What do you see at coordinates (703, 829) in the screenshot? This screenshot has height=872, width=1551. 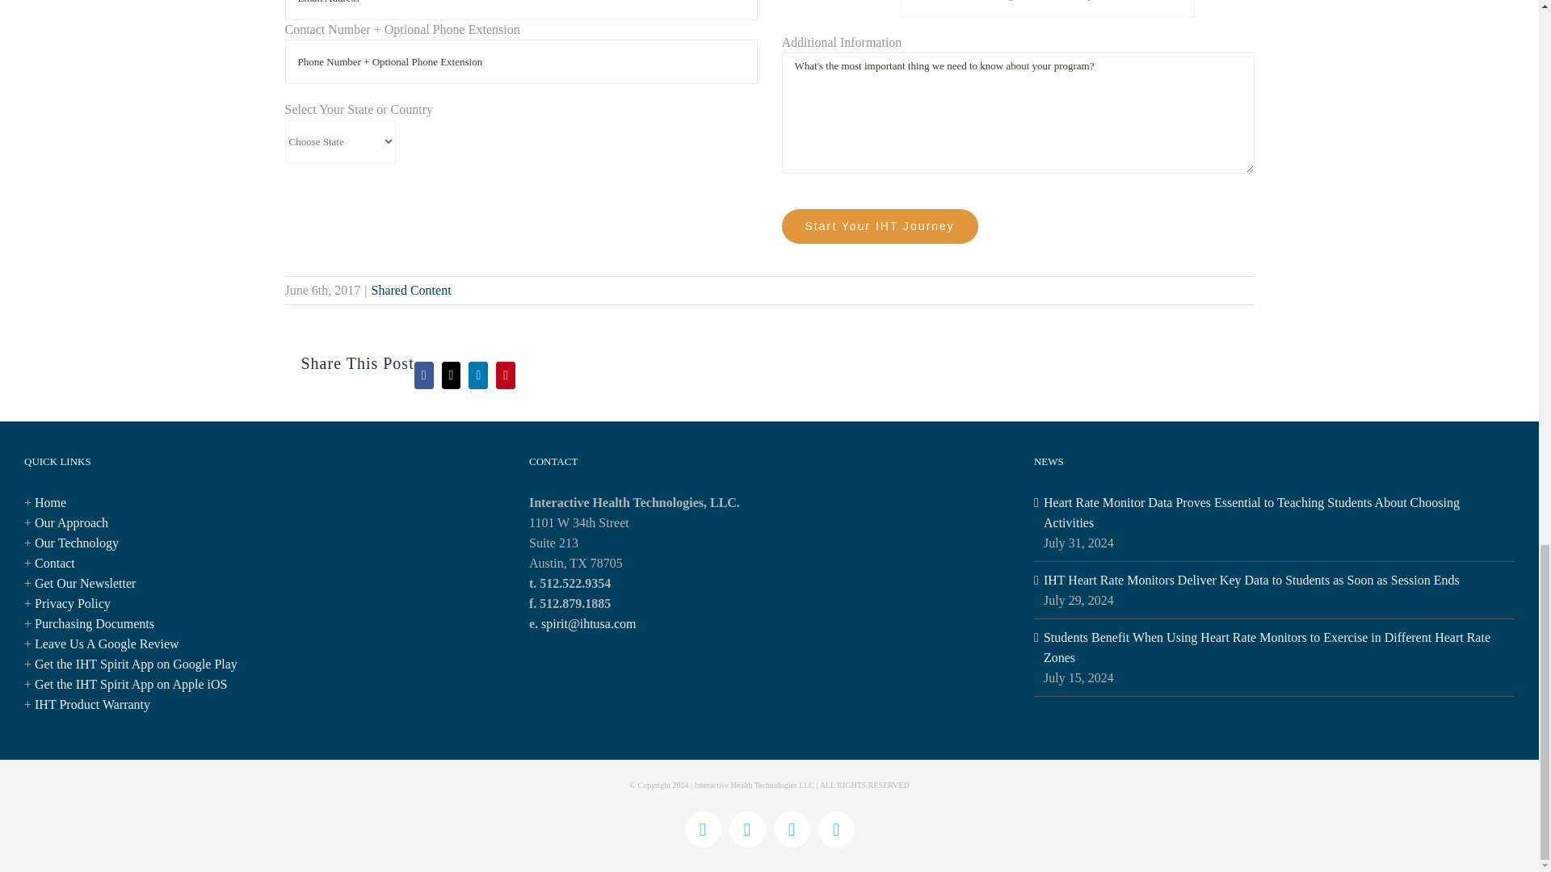 I see `Facebook` at bounding box center [703, 829].